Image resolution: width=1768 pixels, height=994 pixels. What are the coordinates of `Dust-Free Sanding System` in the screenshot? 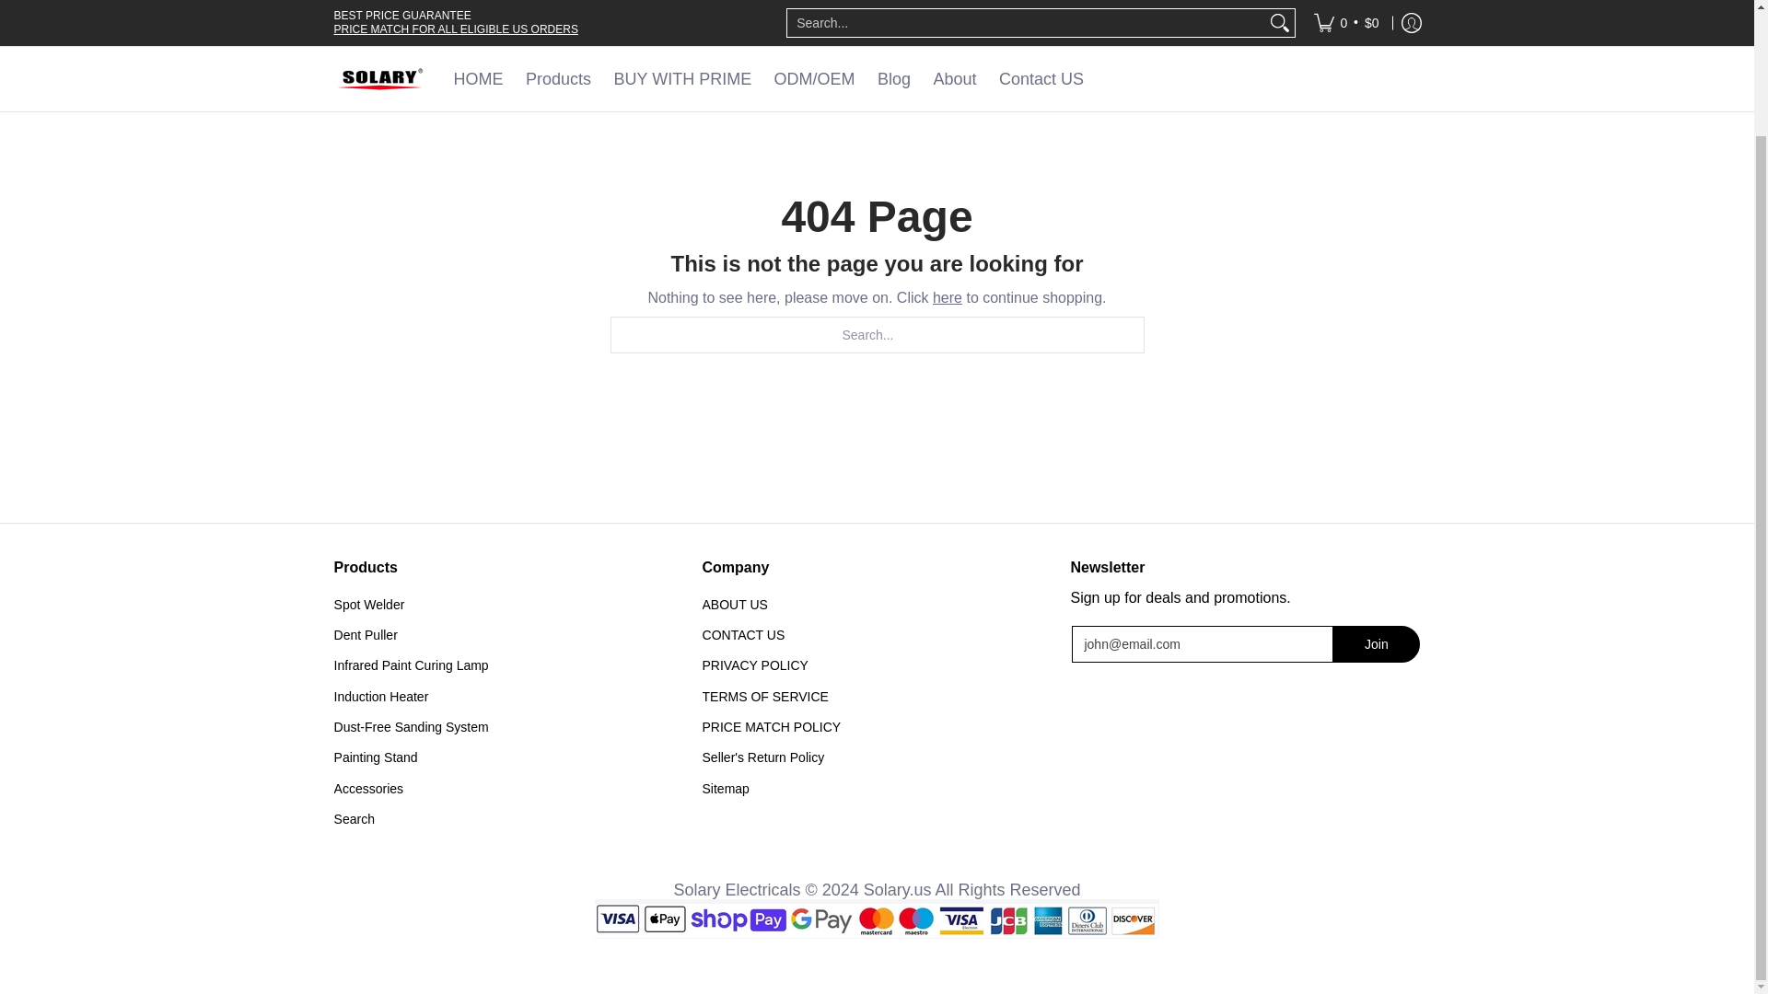 It's located at (508, 726).